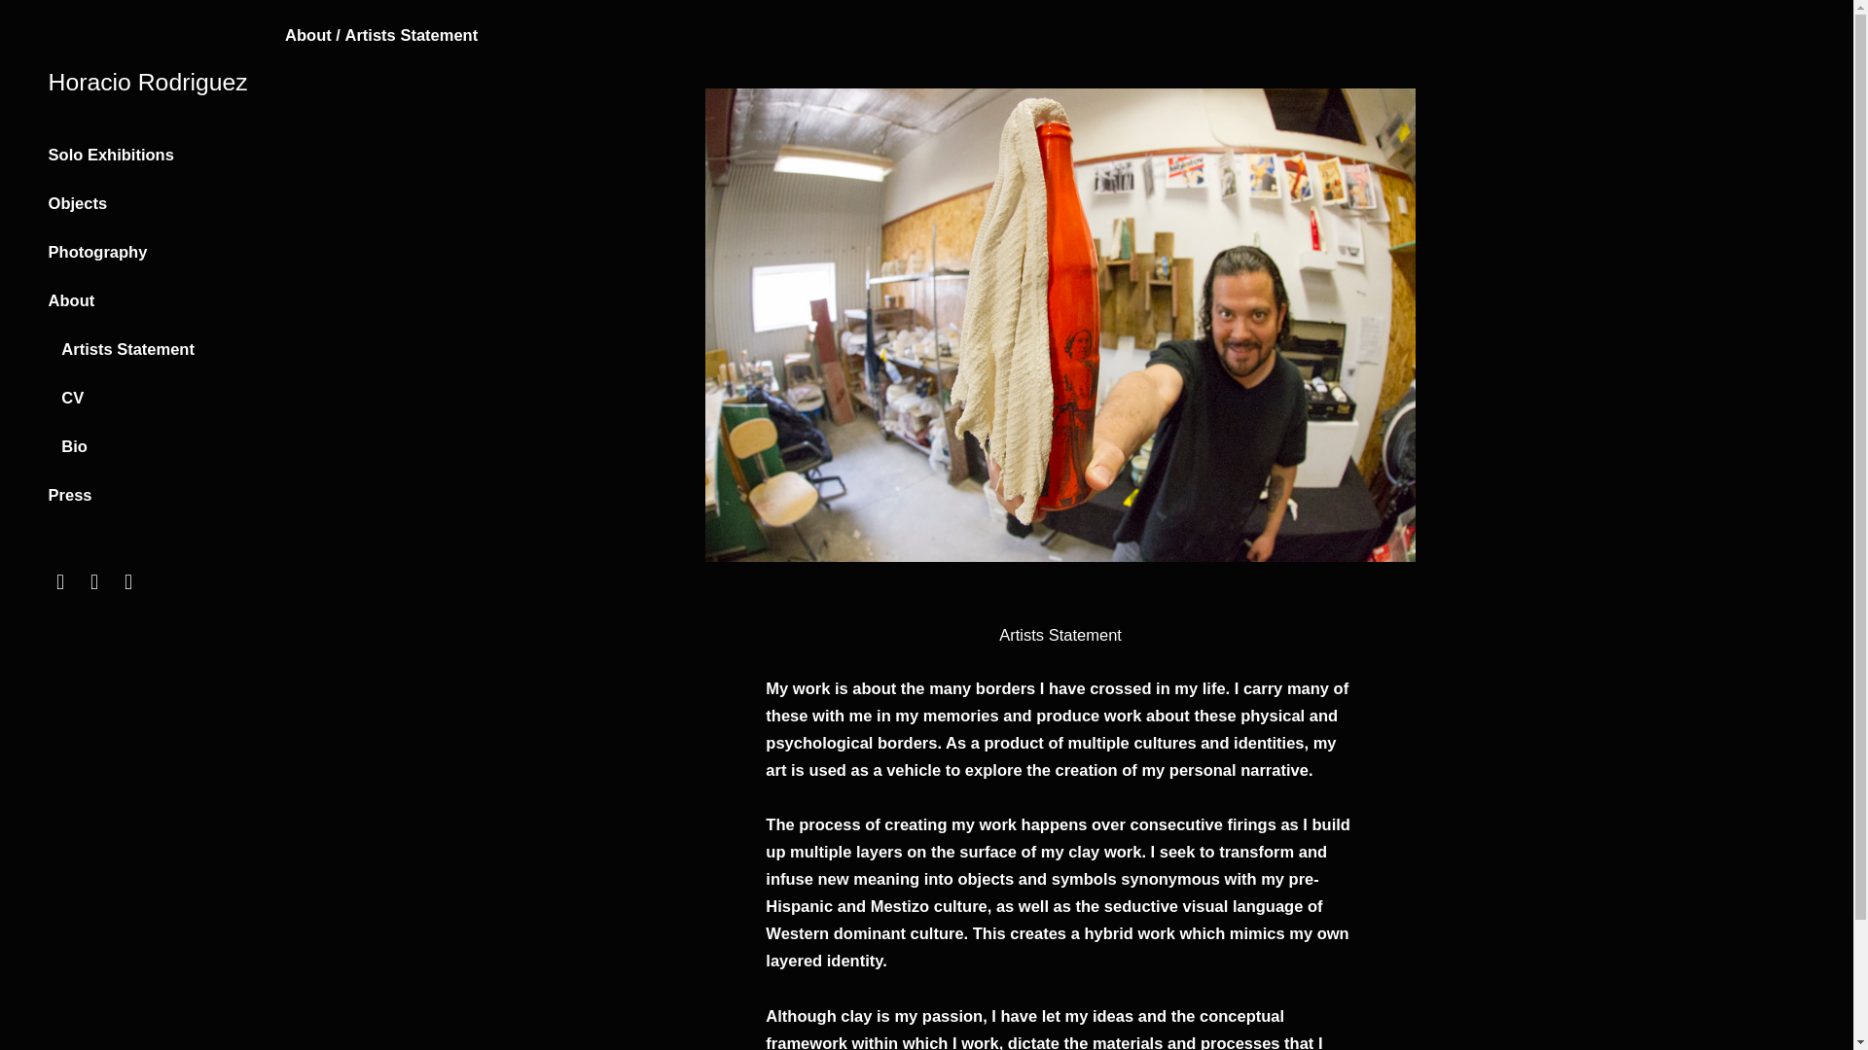 The image size is (1868, 1050). Describe the element at coordinates (308, 35) in the screenshot. I see `About` at that location.